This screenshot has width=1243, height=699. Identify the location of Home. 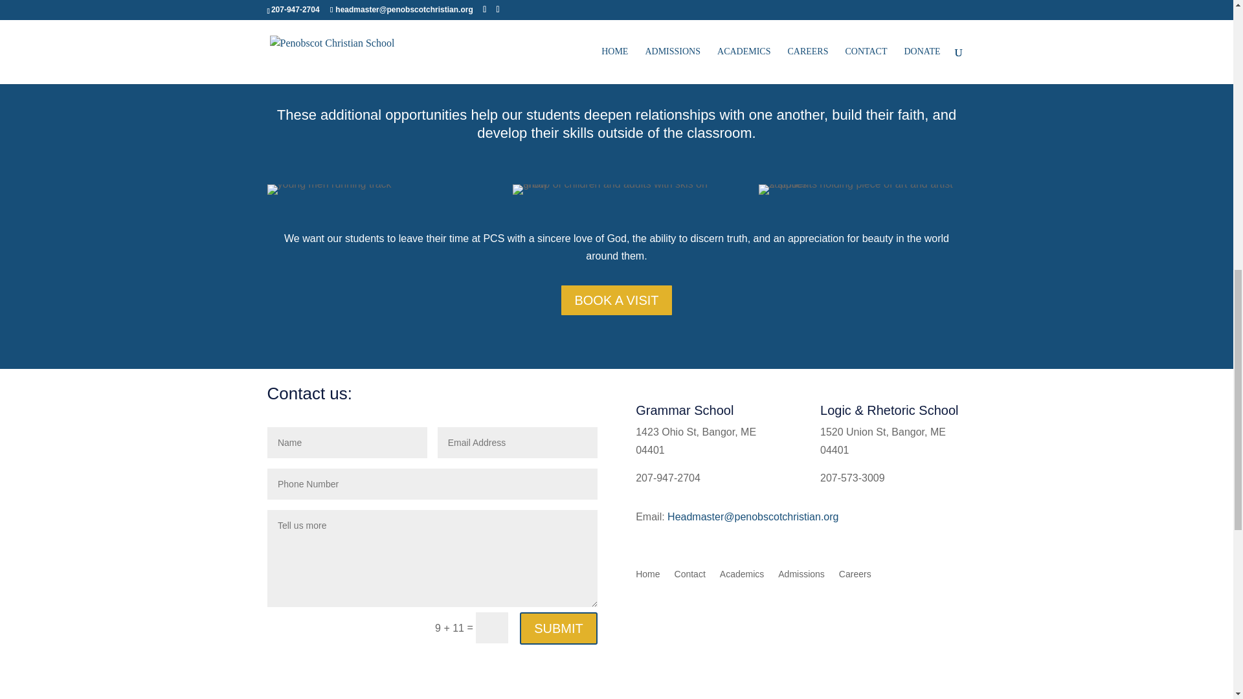
(647, 576).